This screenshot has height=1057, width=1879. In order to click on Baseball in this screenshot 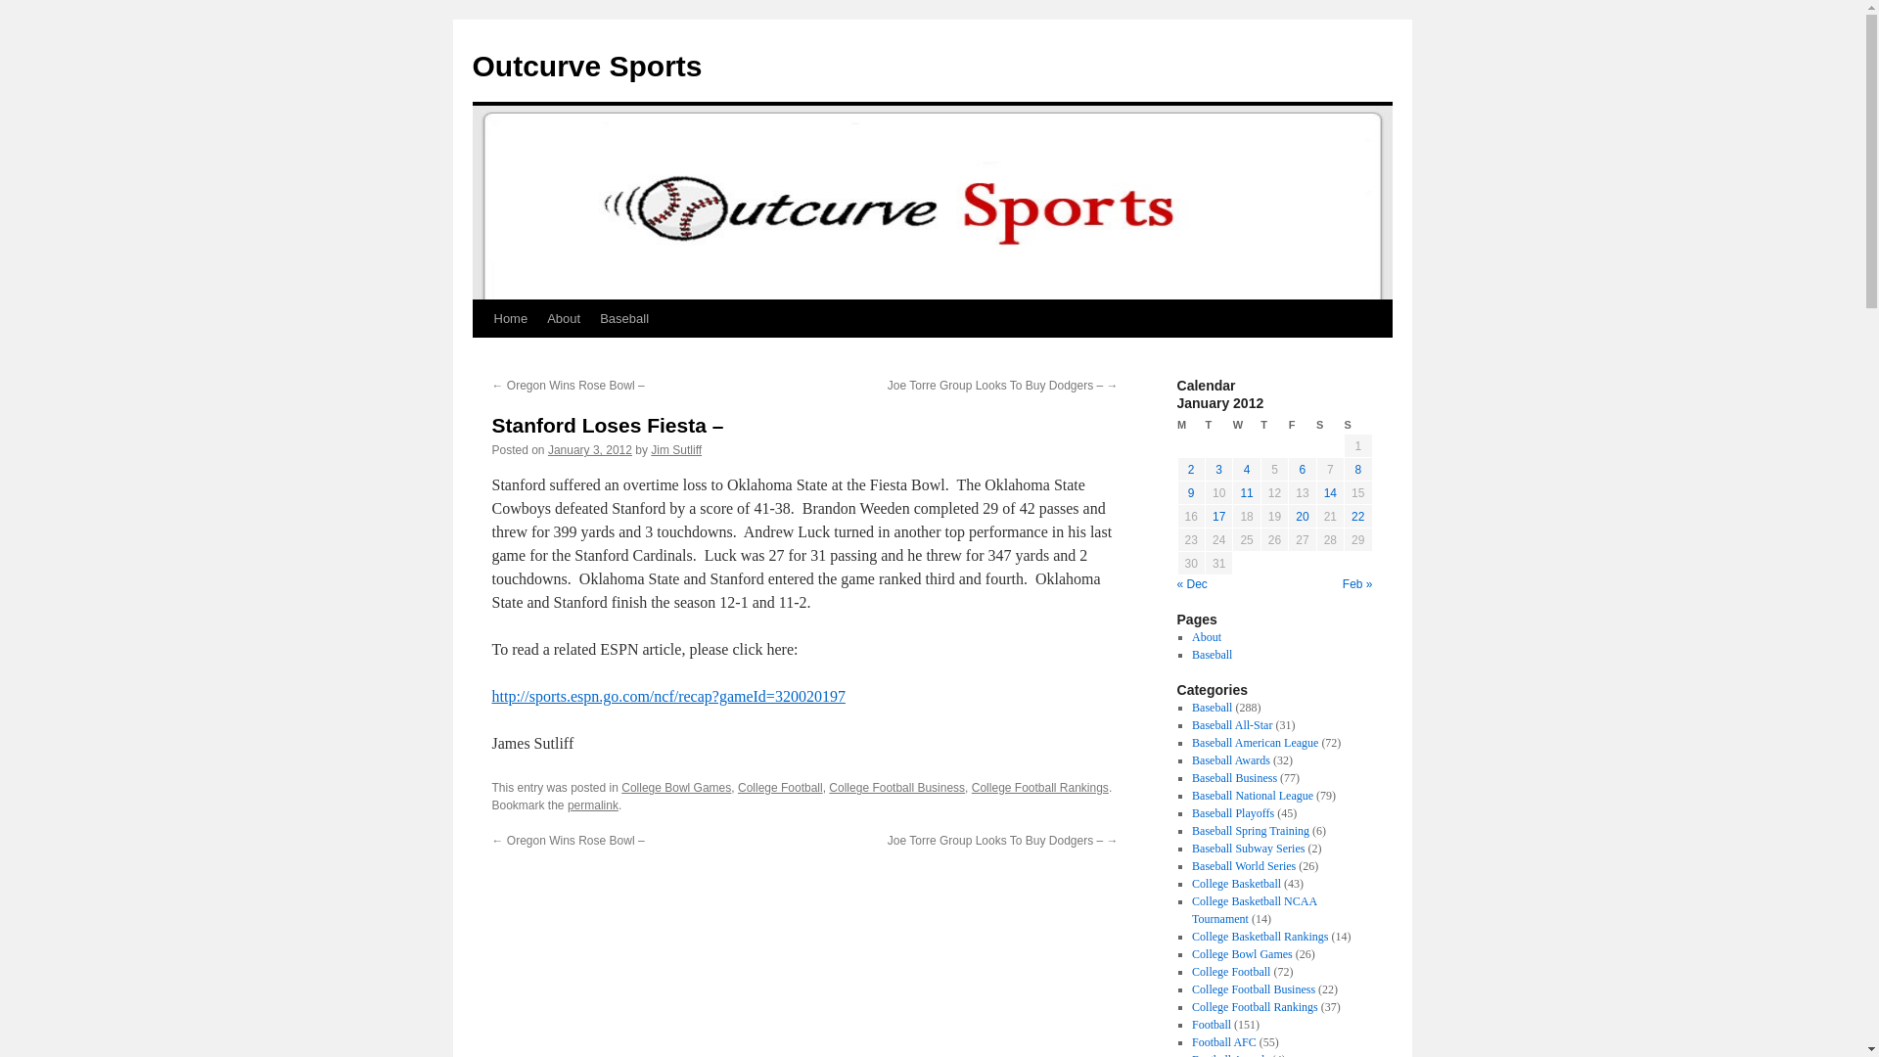, I will do `click(1212, 708)`.